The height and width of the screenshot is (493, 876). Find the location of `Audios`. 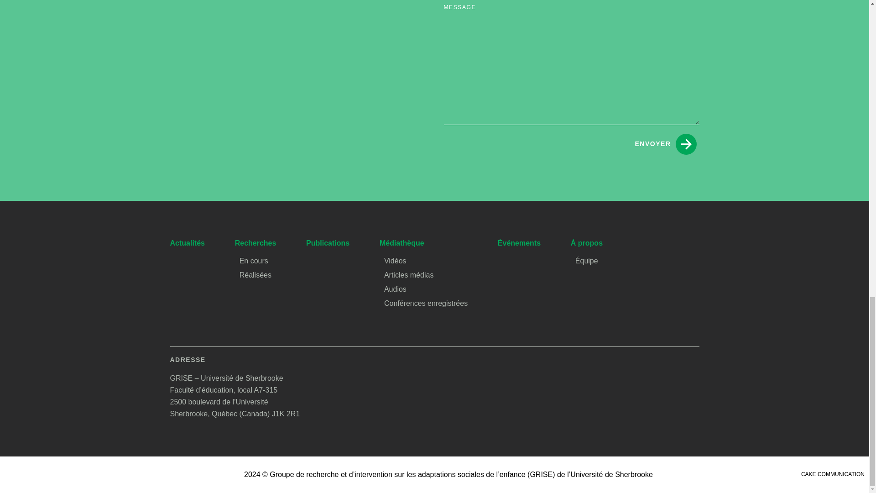

Audios is located at coordinates (395, 289).